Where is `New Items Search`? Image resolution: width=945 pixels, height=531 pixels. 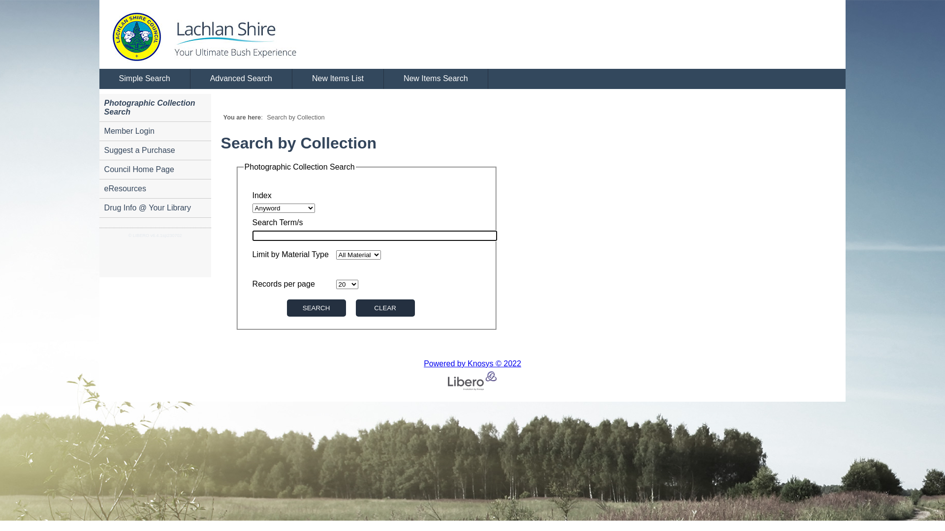
New Items Search is located at coordinates (436, 79).